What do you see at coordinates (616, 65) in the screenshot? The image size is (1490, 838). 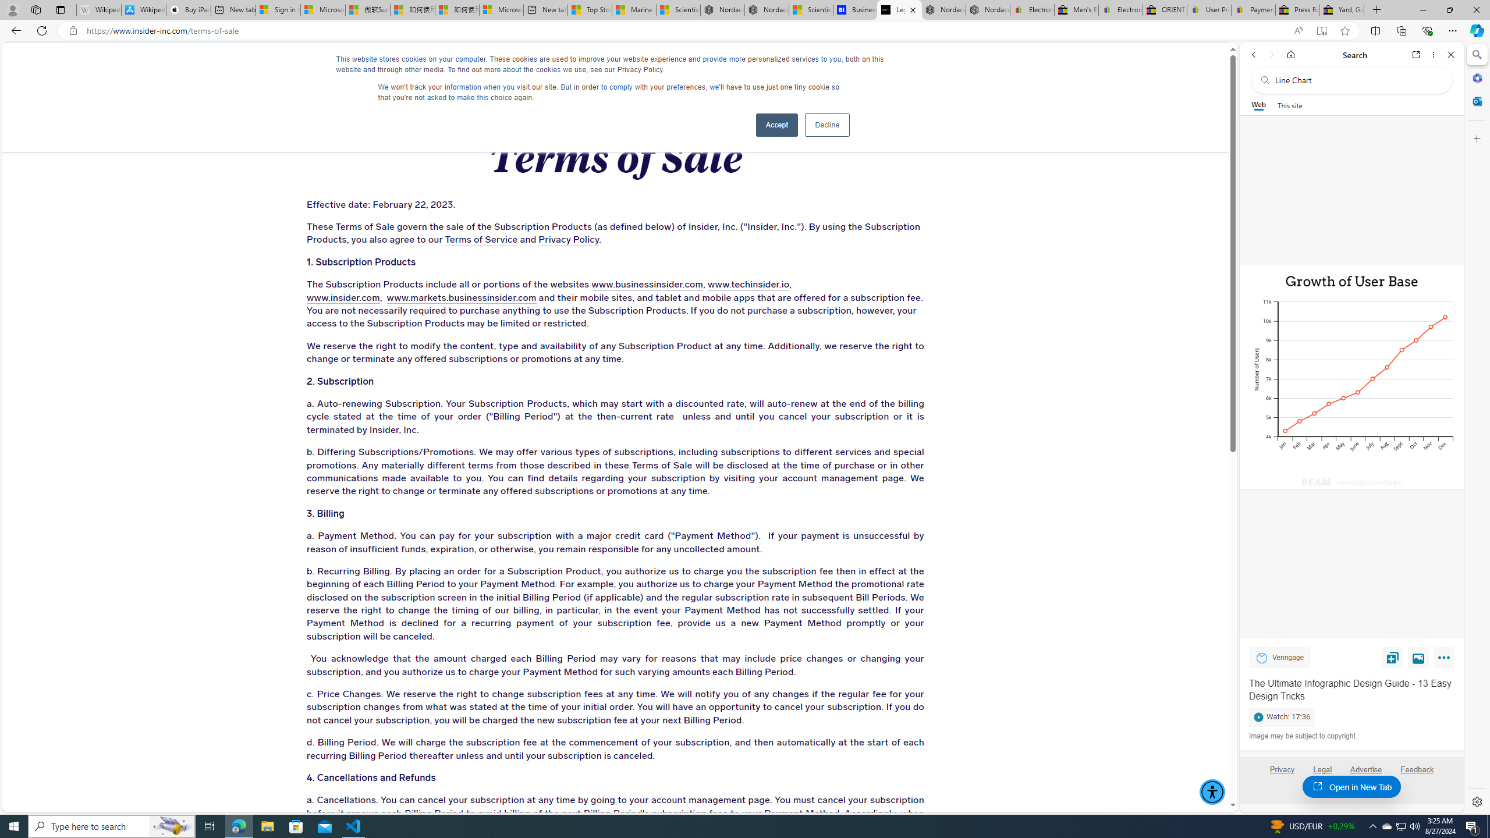 I see `Insider Inc.` at bounding box center [616, 65].